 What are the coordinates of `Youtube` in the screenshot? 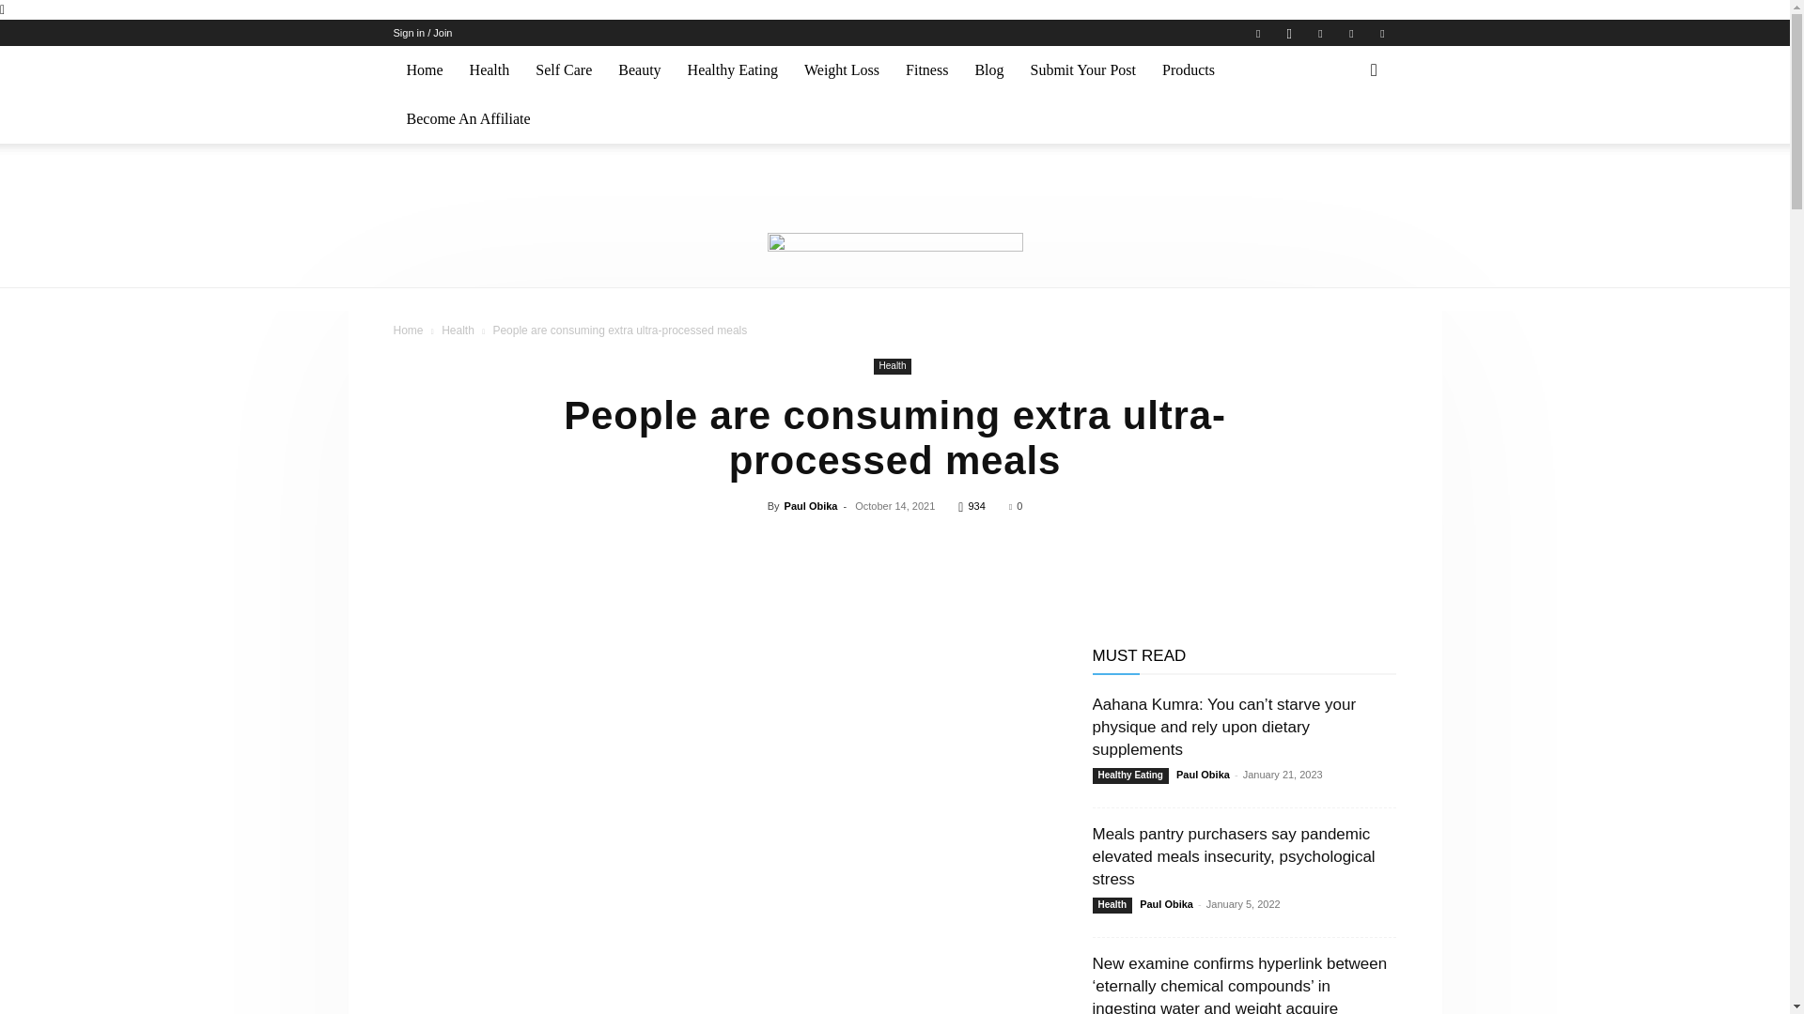 It's located at (1381, 32).